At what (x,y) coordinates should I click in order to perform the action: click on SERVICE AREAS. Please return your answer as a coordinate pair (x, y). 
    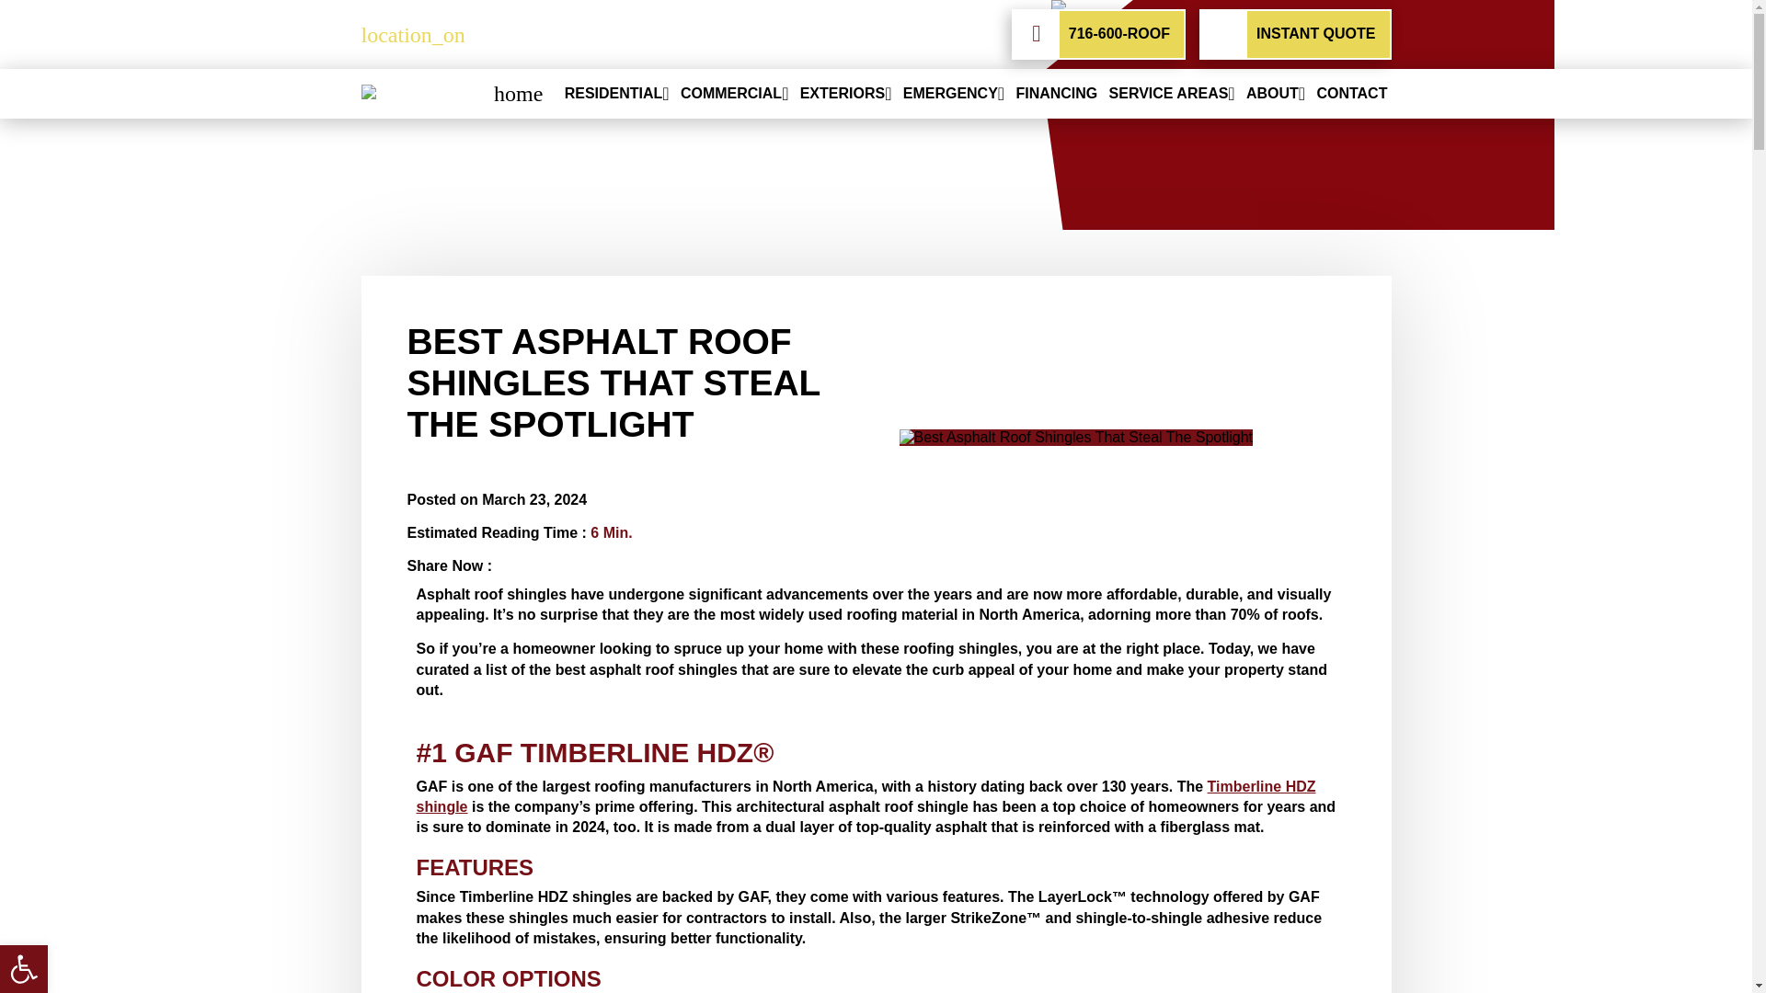
    Looking at the image, I should click on (1168, 93).